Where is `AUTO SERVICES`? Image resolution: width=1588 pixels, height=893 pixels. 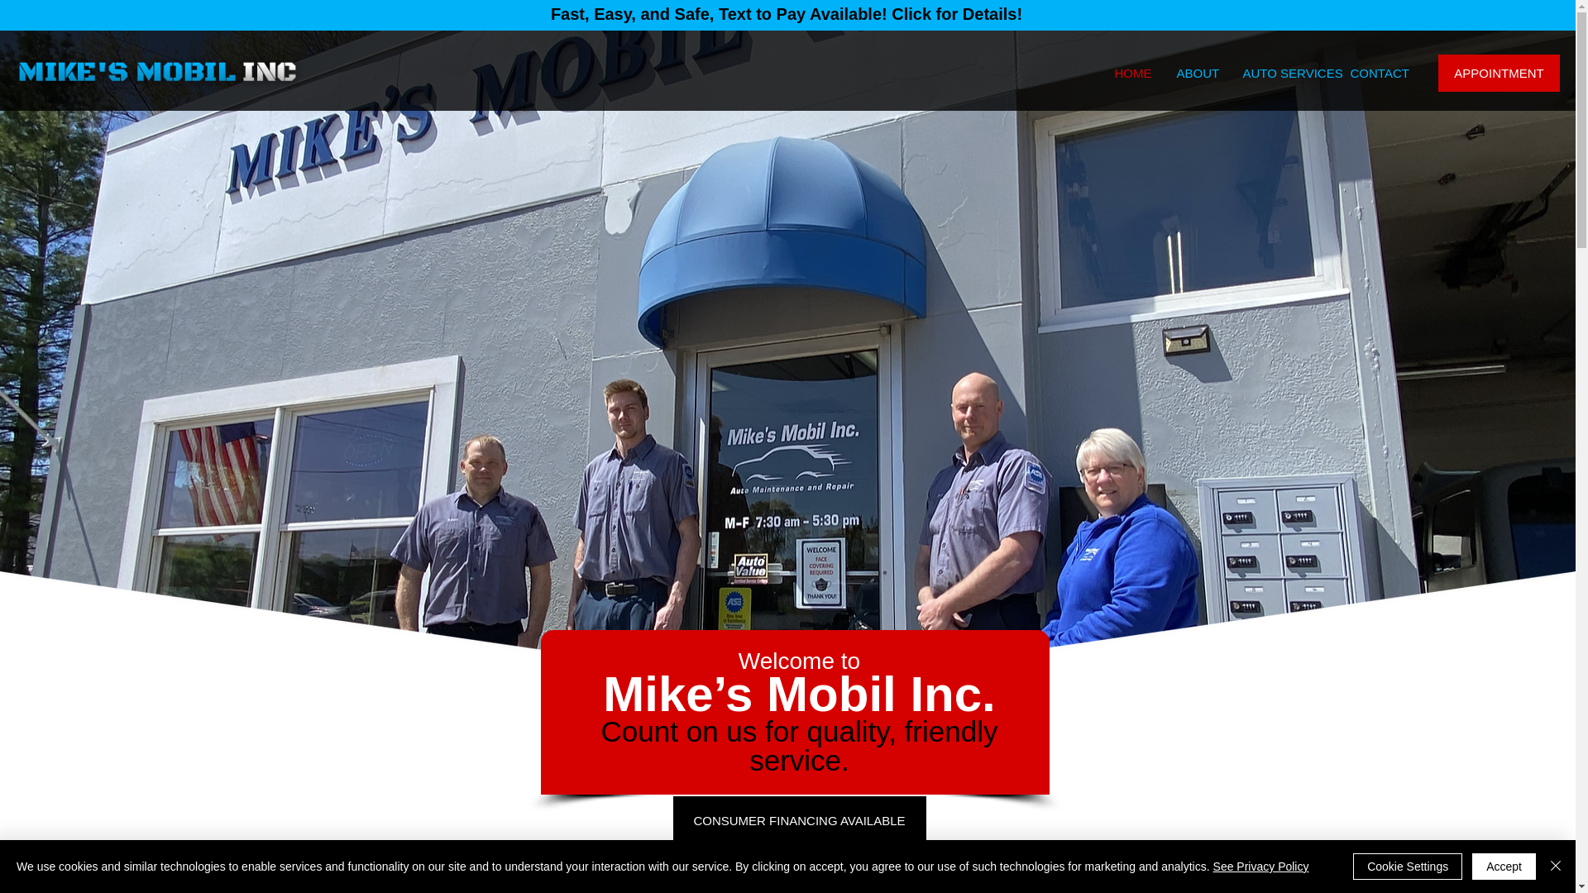 AUTO SERVICES is located at coordinates (1279, 73).